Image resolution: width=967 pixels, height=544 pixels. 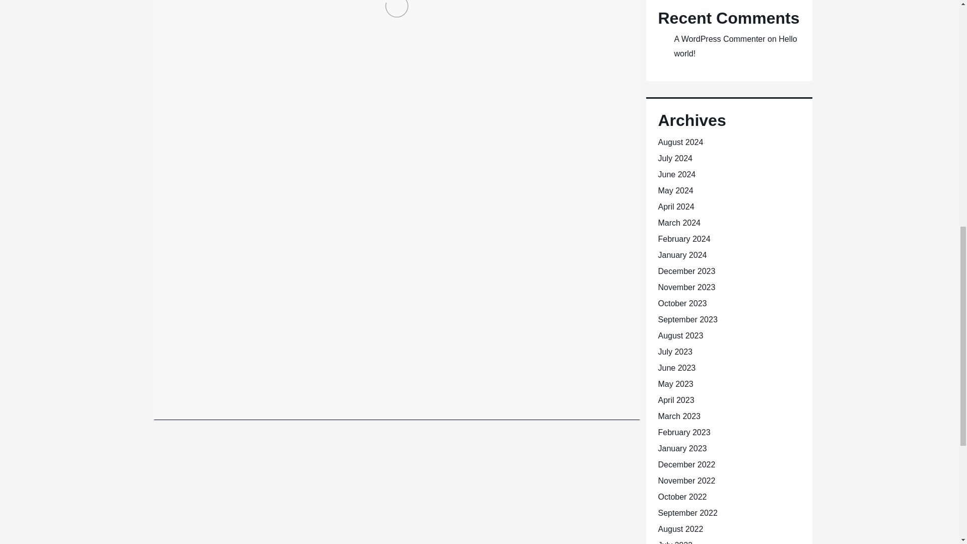 What do you see at coordinates (680, 335) in the screenshot?
I see `August 2023` at bounding box center [680, 335].